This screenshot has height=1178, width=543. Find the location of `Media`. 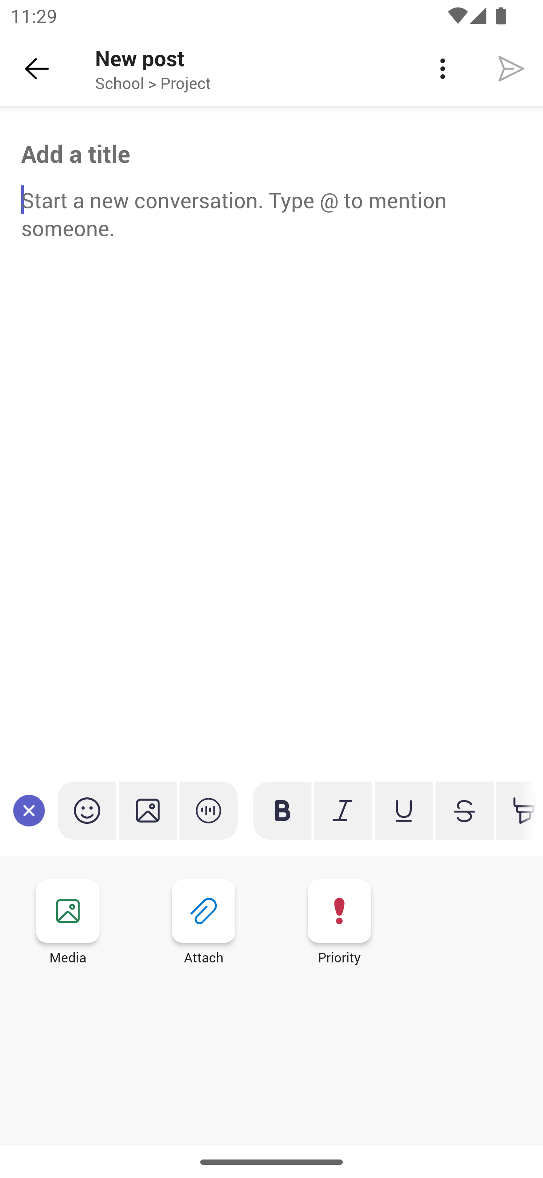

Media is located at coordinates (148, 810).